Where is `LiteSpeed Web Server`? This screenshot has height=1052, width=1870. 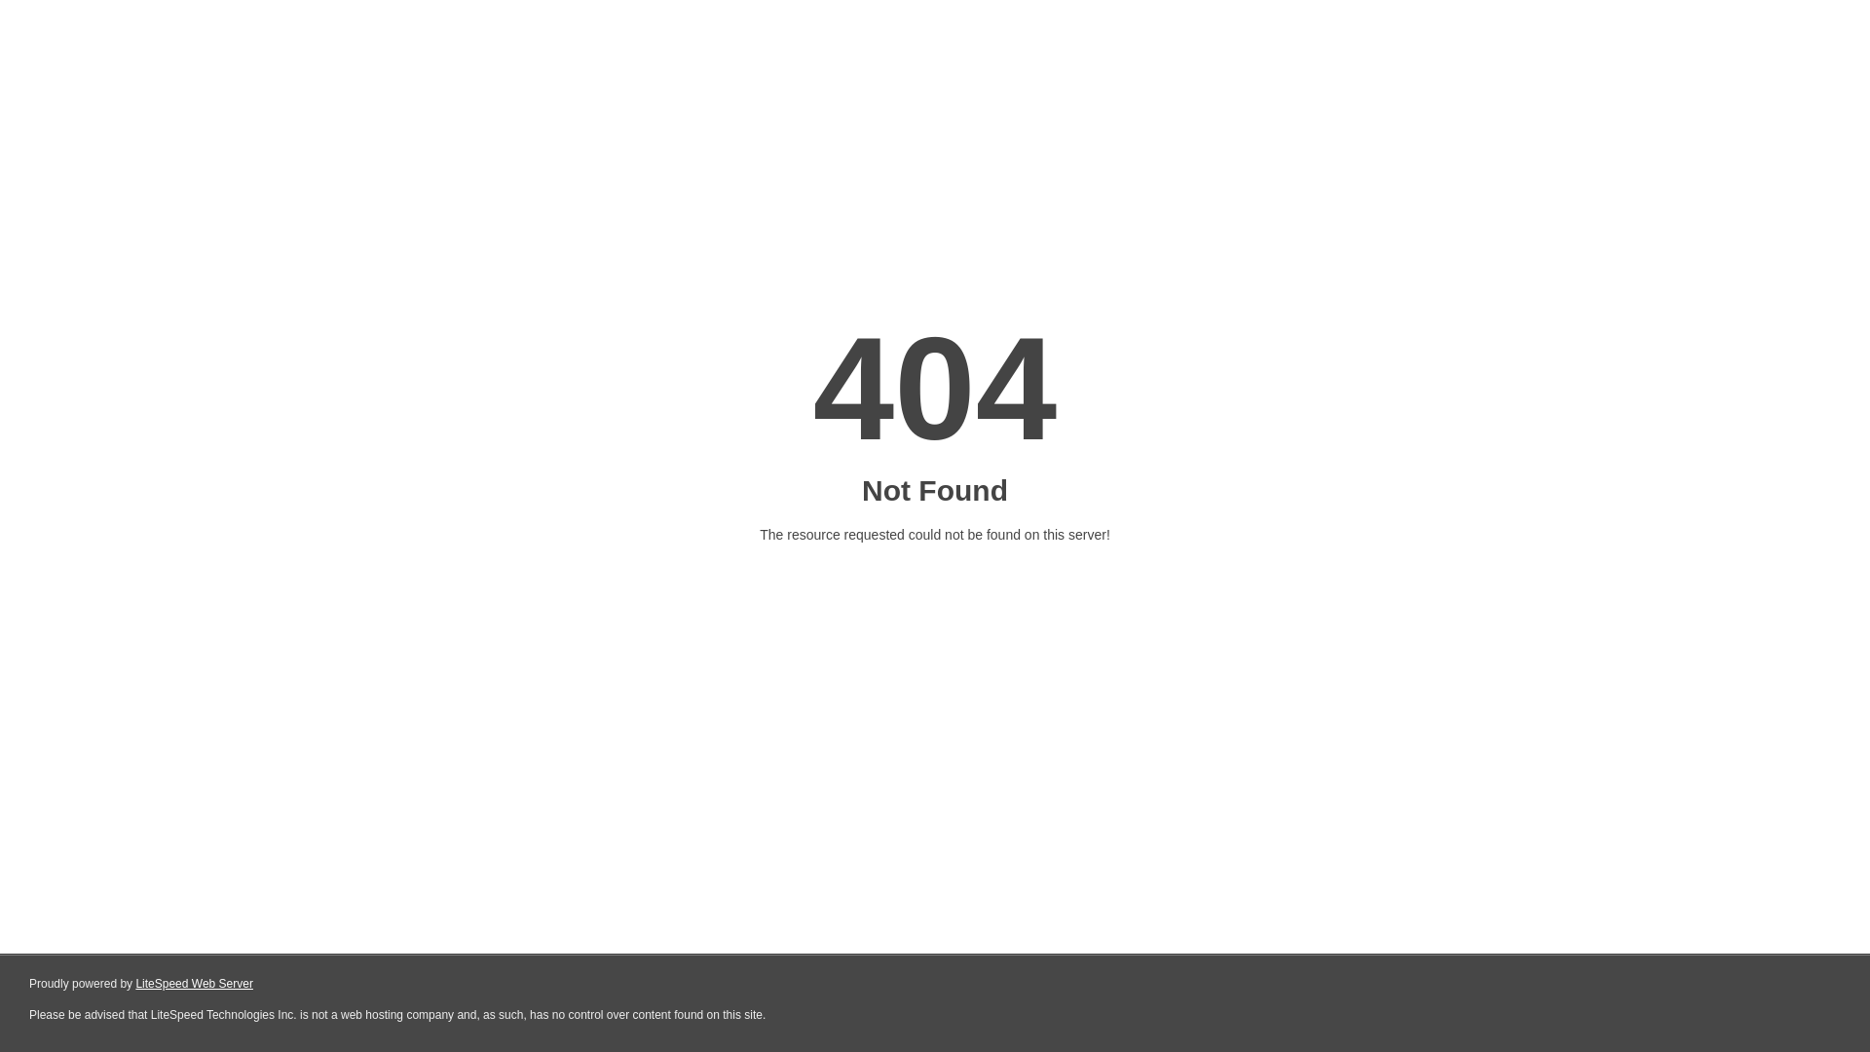 LiteSpeed Web Server is located at coordinates (195, 984).